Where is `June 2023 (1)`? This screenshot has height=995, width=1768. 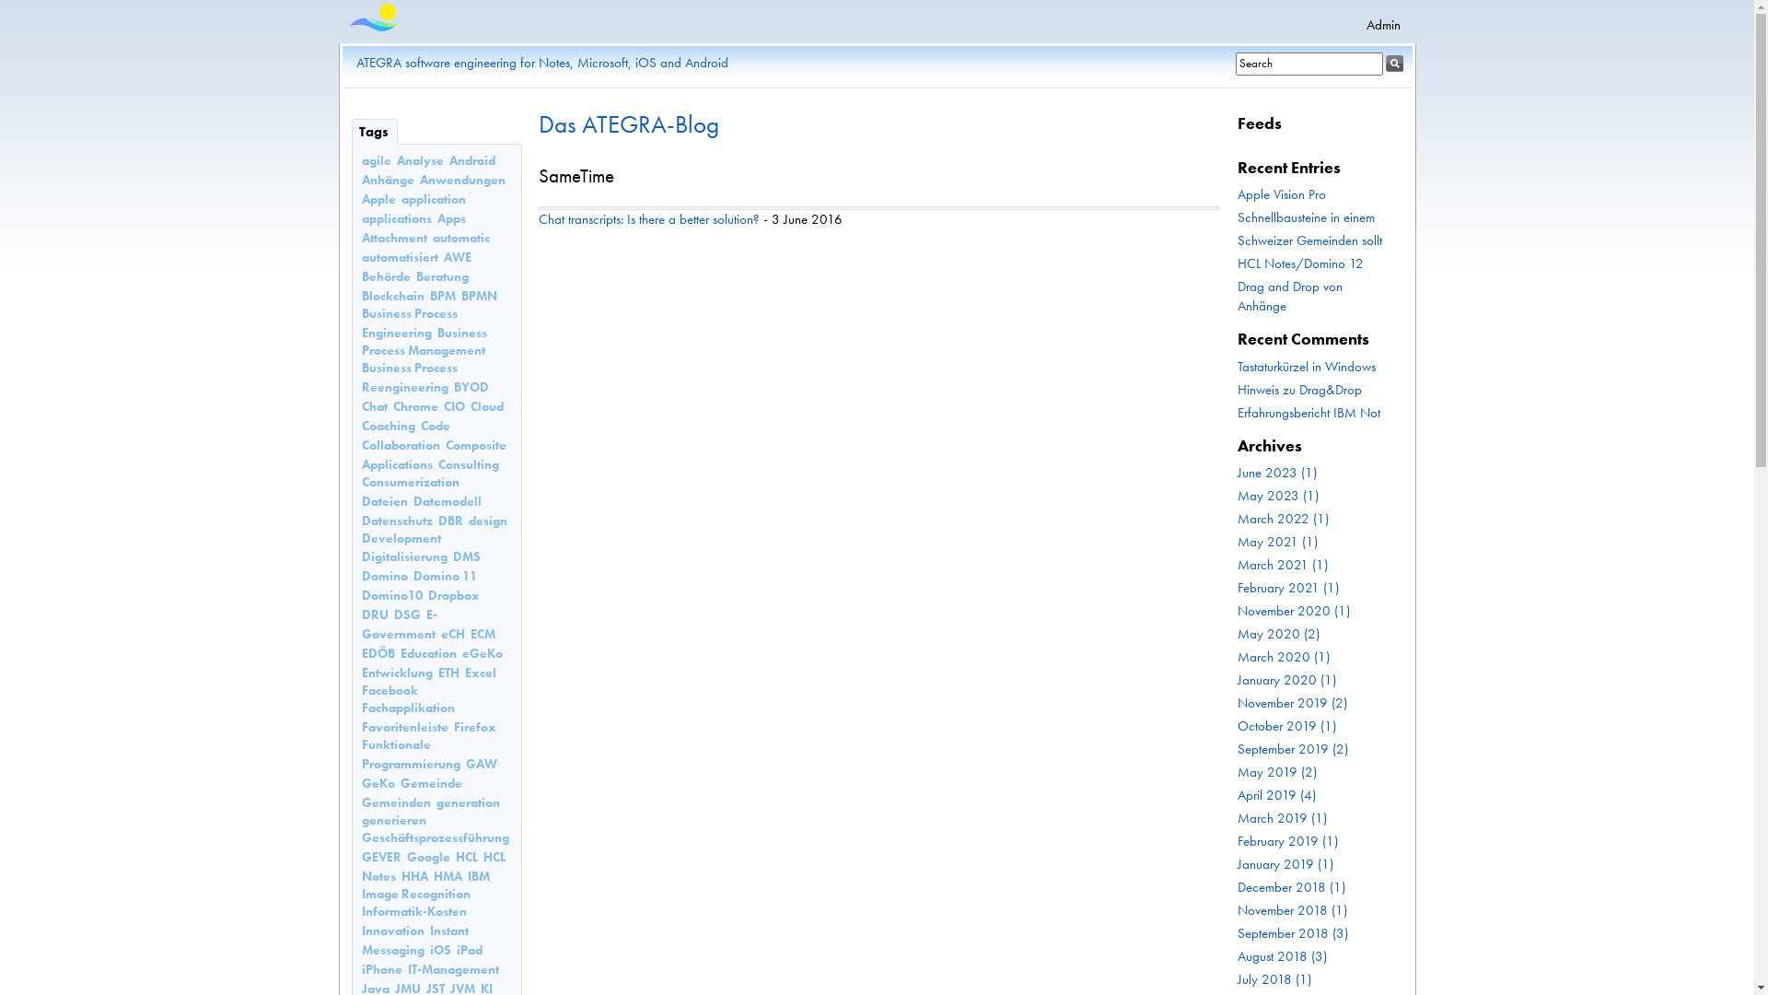 June 2023 (1) is located at coordinates (1277, 473).